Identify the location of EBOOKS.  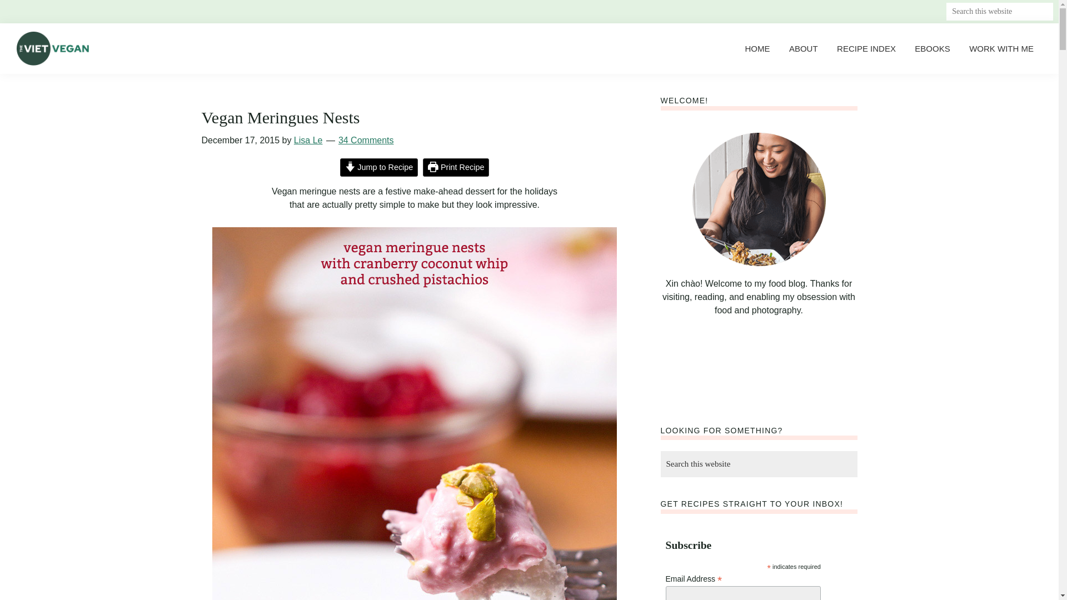
(932, 48).